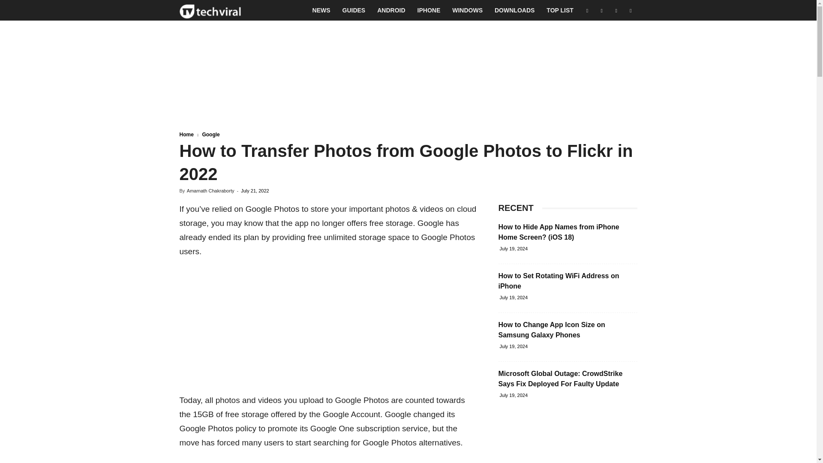 This screenshot has height=463, width=823. Describe the element at coordinates (186, 134) in the screenshot. I see `Home` at that location.